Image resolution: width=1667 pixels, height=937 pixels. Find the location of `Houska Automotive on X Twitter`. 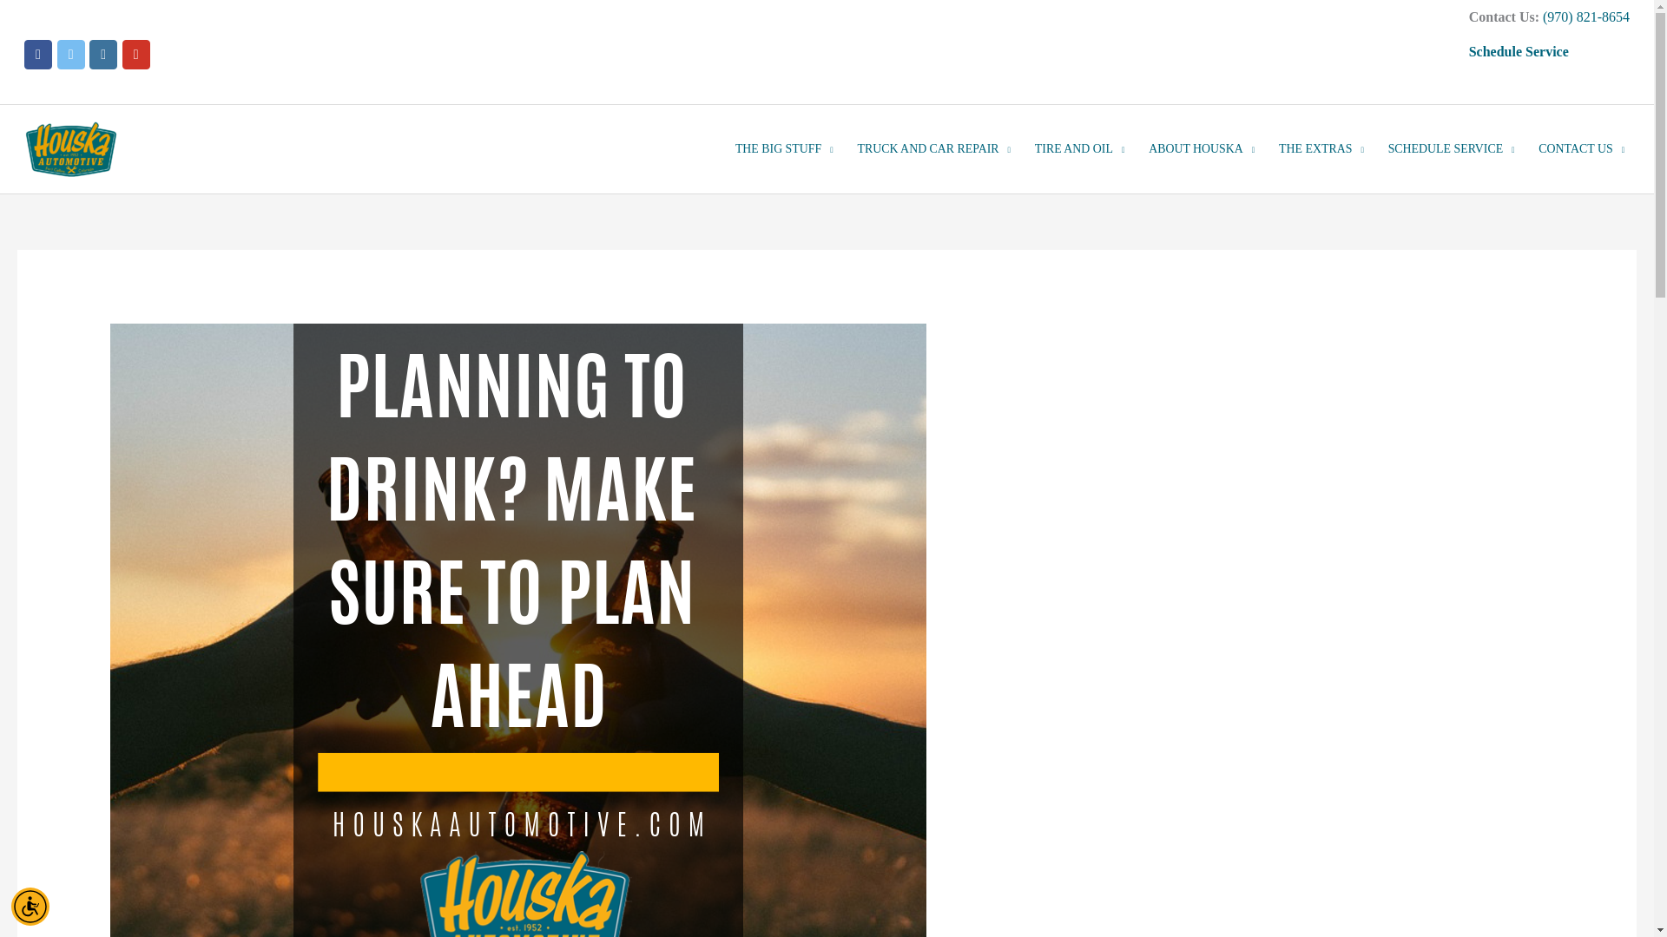

Houska Automotive on X Twitter is located at coordinates (70, 54).